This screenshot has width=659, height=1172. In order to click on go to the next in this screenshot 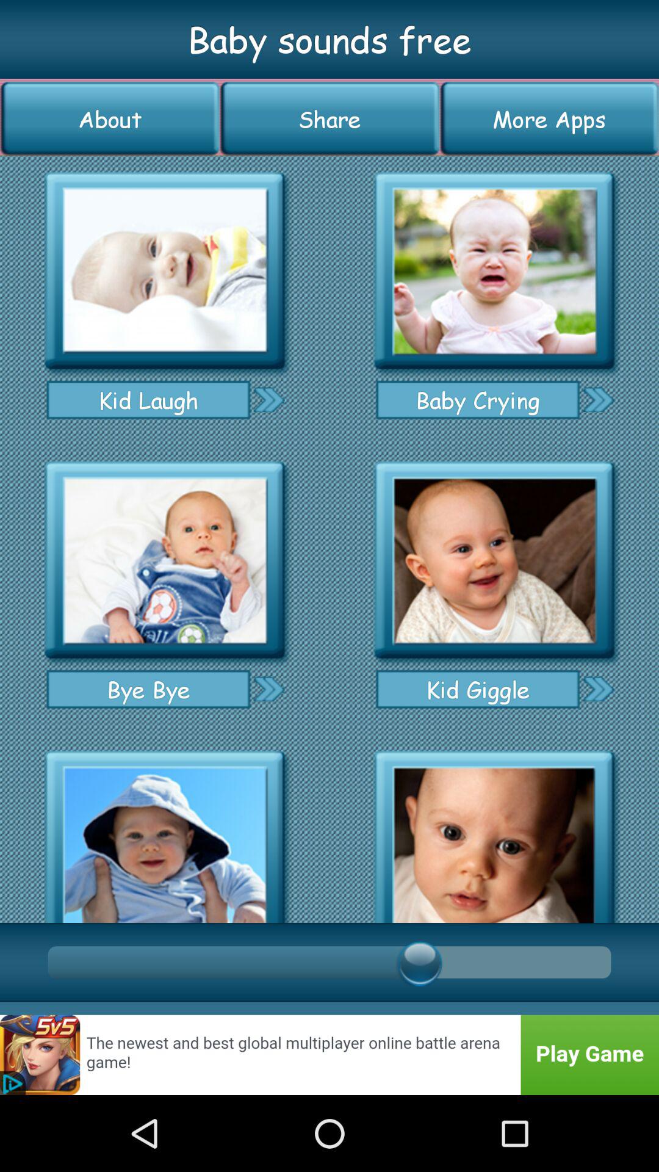, I will do `click(598, 689)`.